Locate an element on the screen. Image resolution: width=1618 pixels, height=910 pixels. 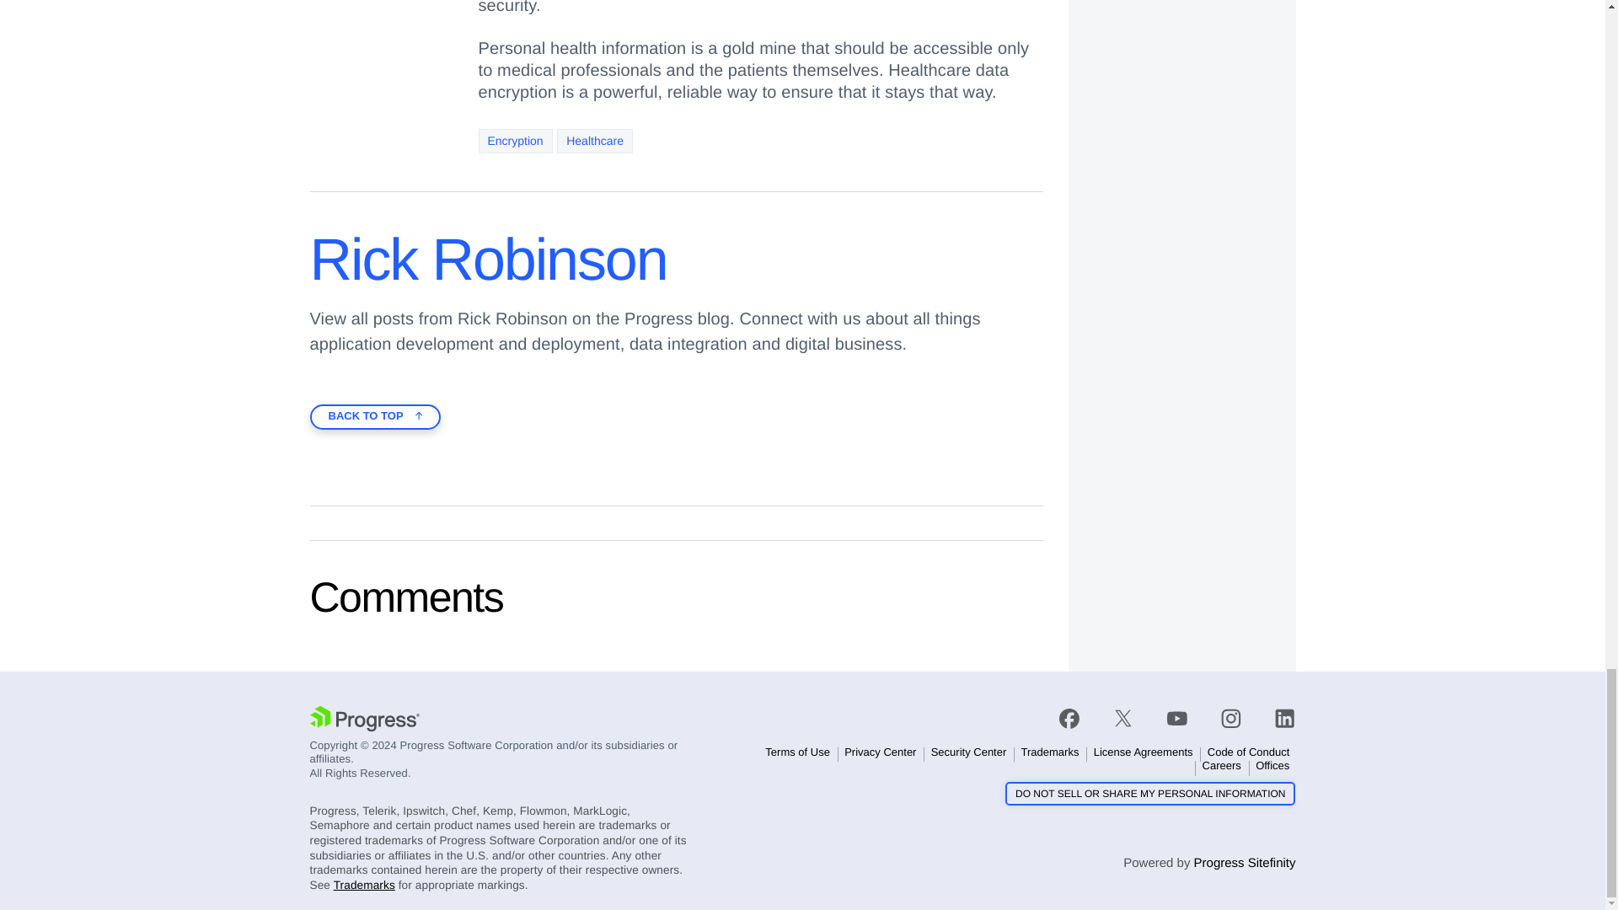
instagram is located at coordinates (1230, 718).